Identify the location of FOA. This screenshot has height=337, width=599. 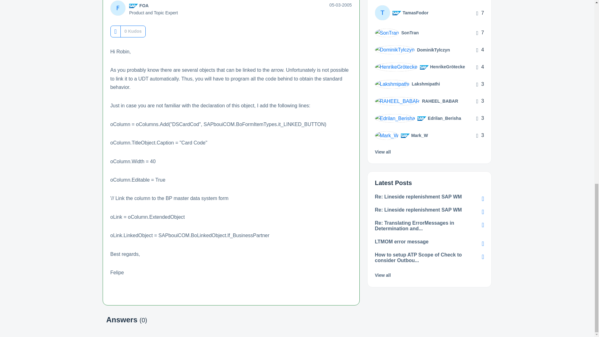
(144, 5).